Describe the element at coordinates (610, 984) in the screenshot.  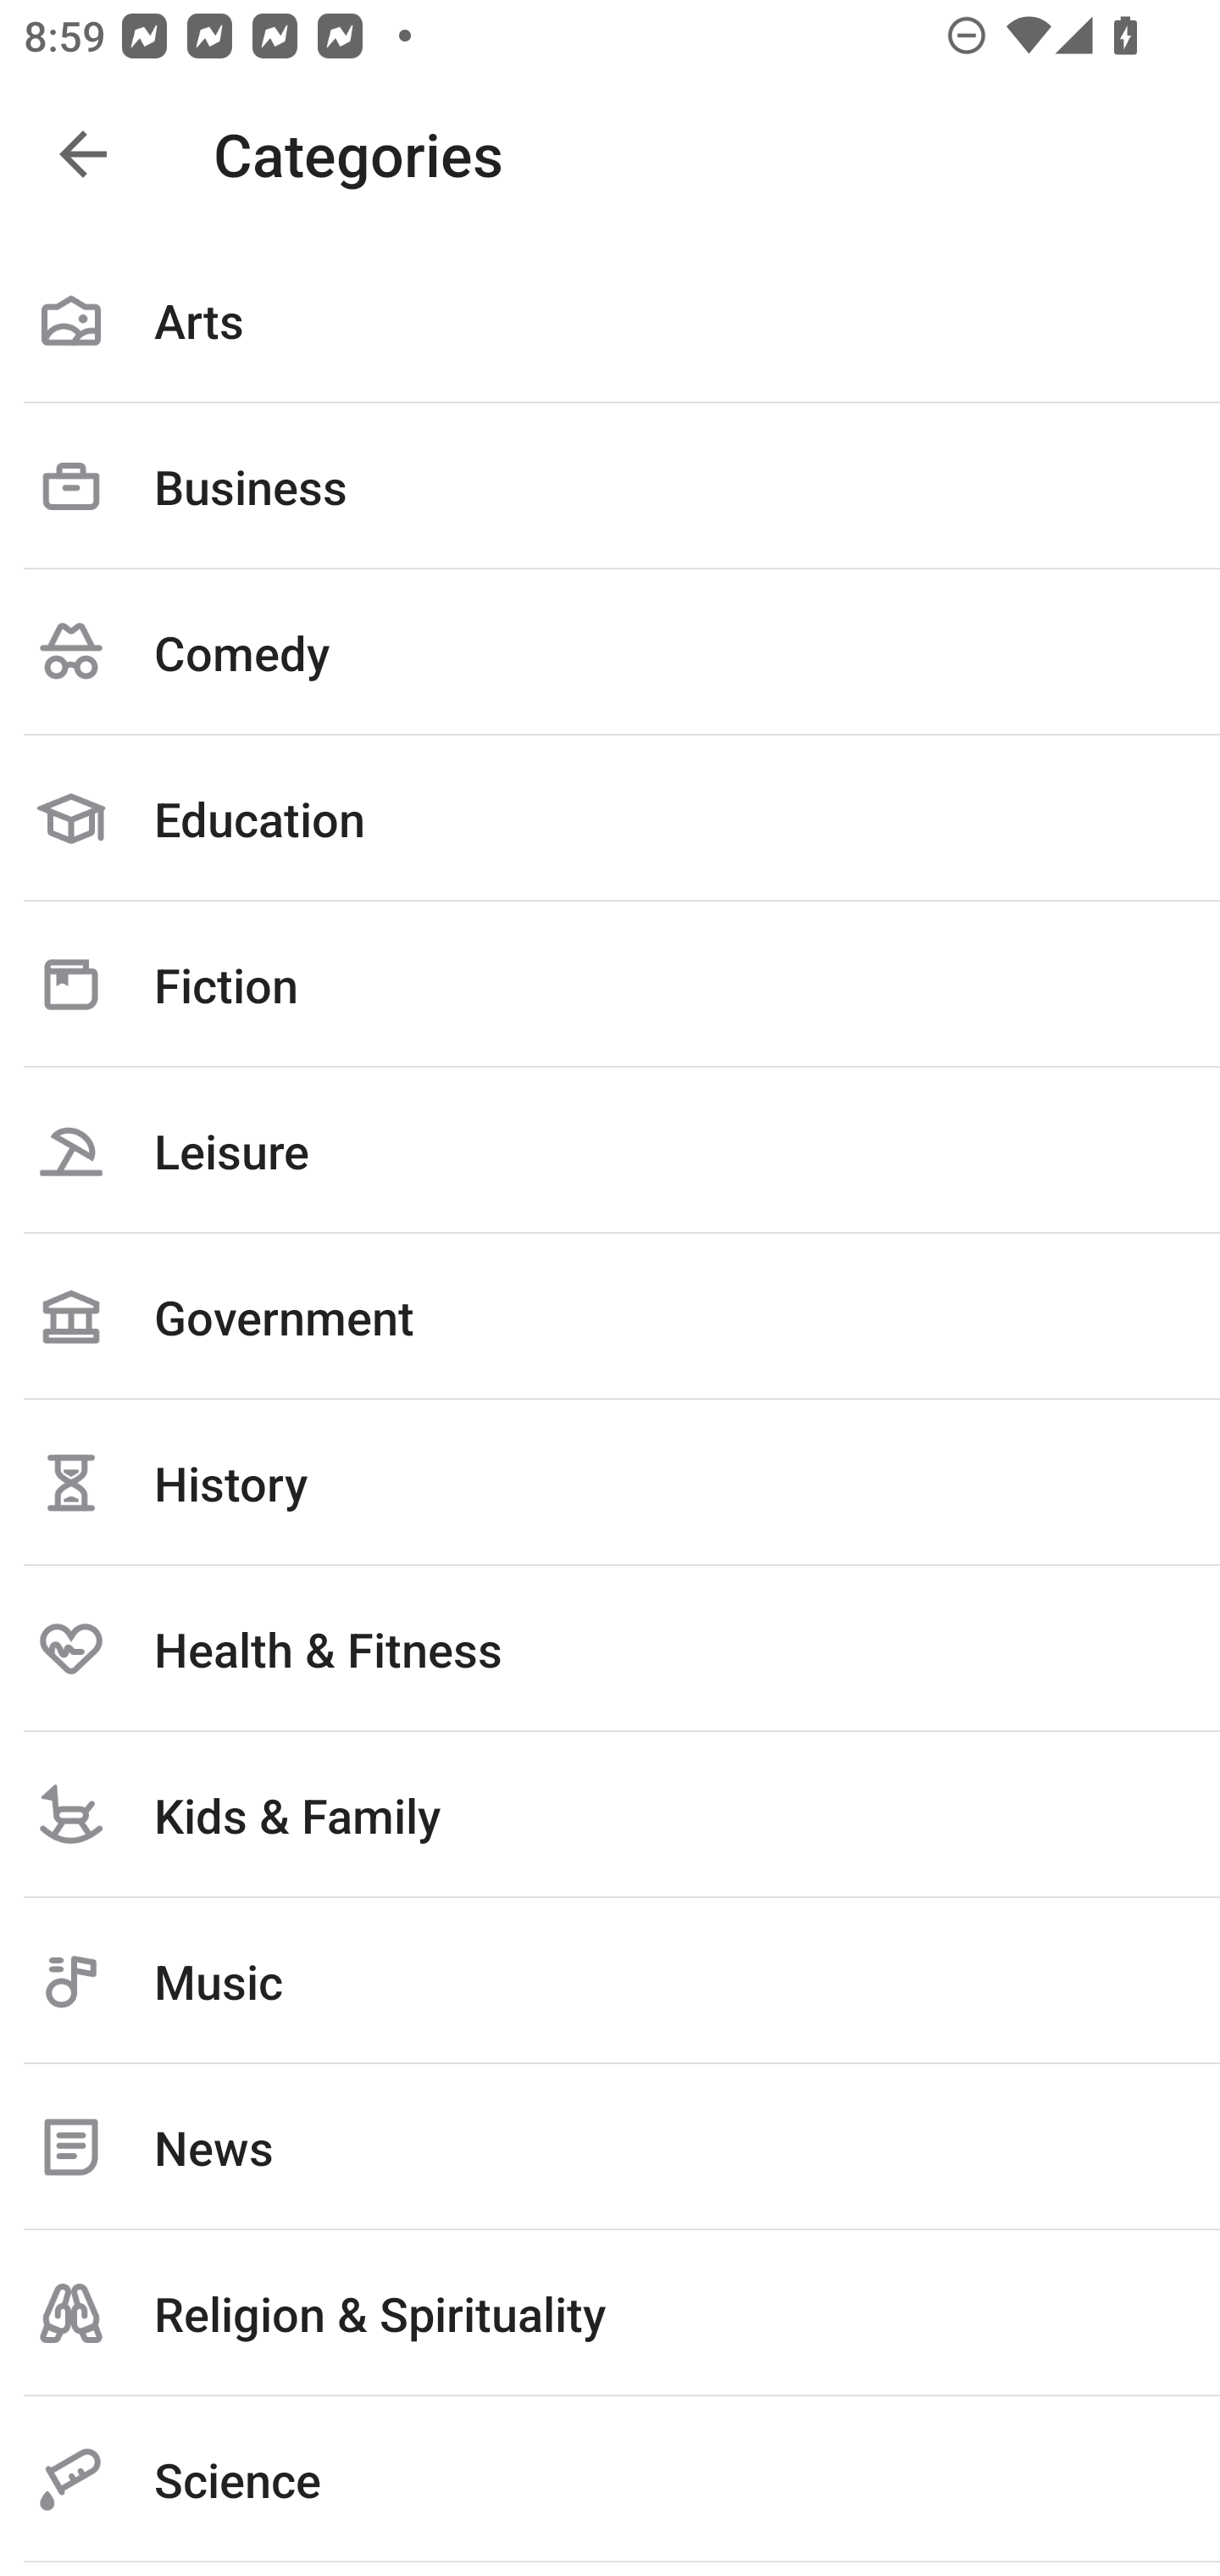
I see `Fiction` at that location.